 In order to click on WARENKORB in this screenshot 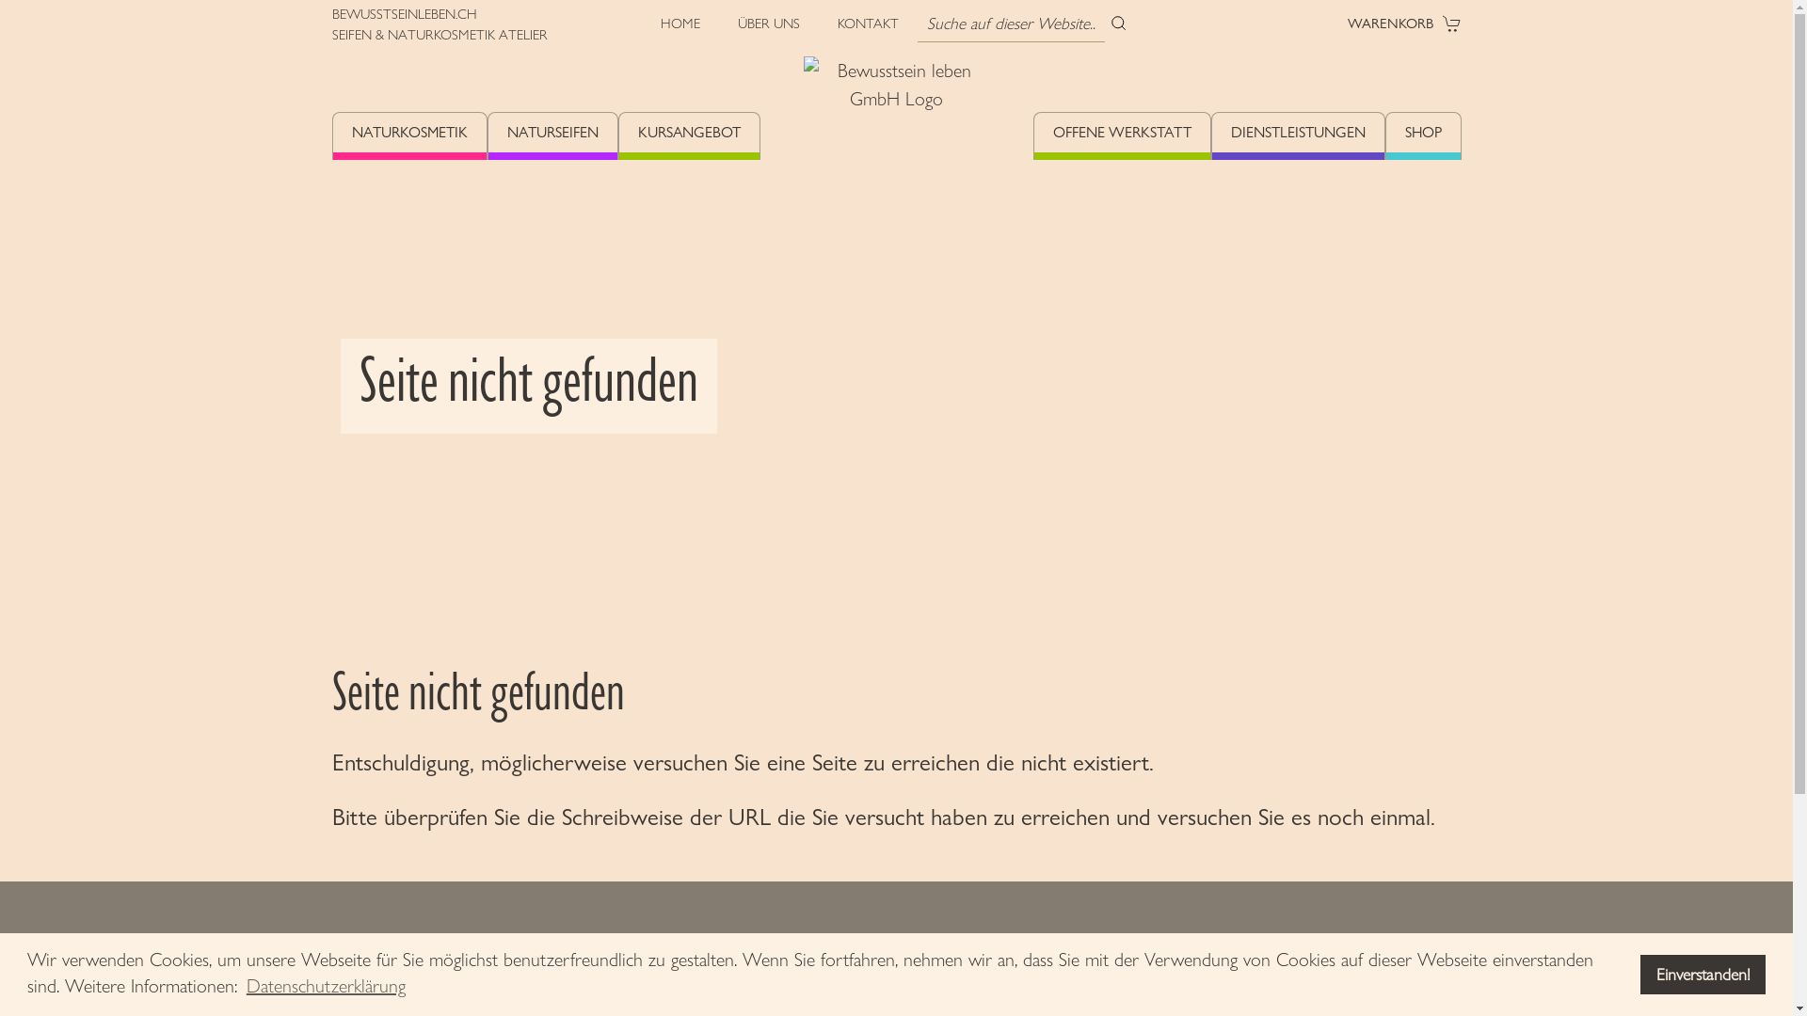, I will do `click(1404, 24)`.